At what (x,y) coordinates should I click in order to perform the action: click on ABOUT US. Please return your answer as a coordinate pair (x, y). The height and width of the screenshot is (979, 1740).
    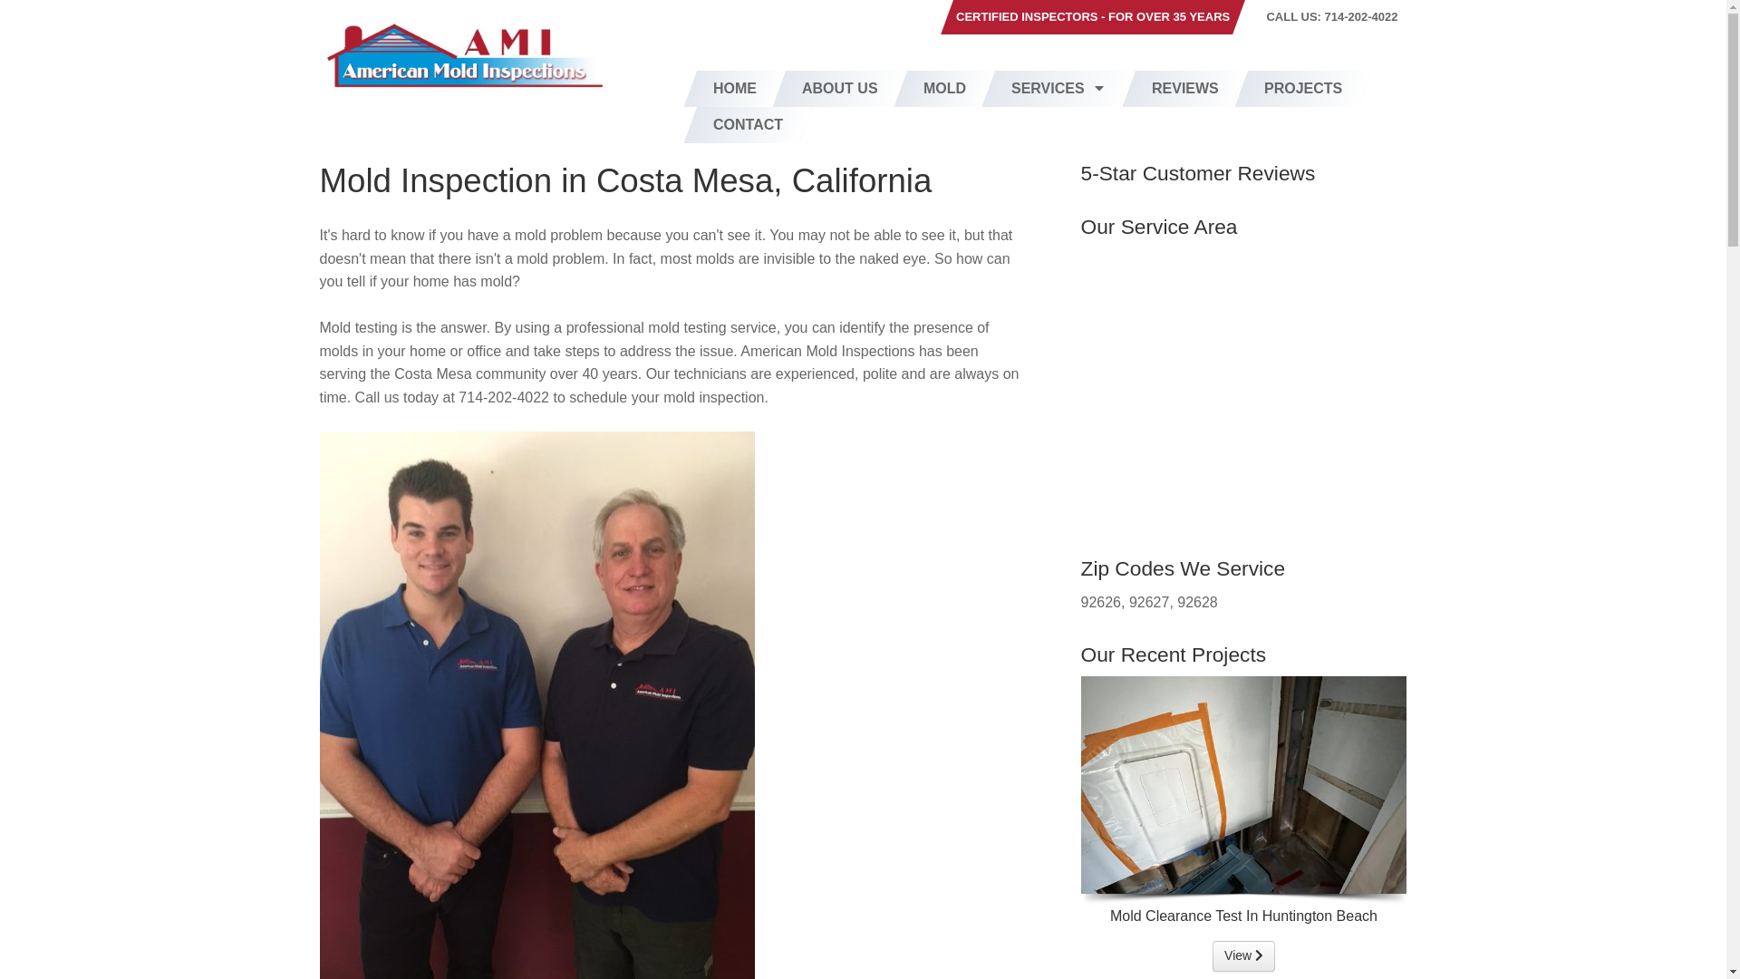
    Looking at the image, I should click on (840, 88).